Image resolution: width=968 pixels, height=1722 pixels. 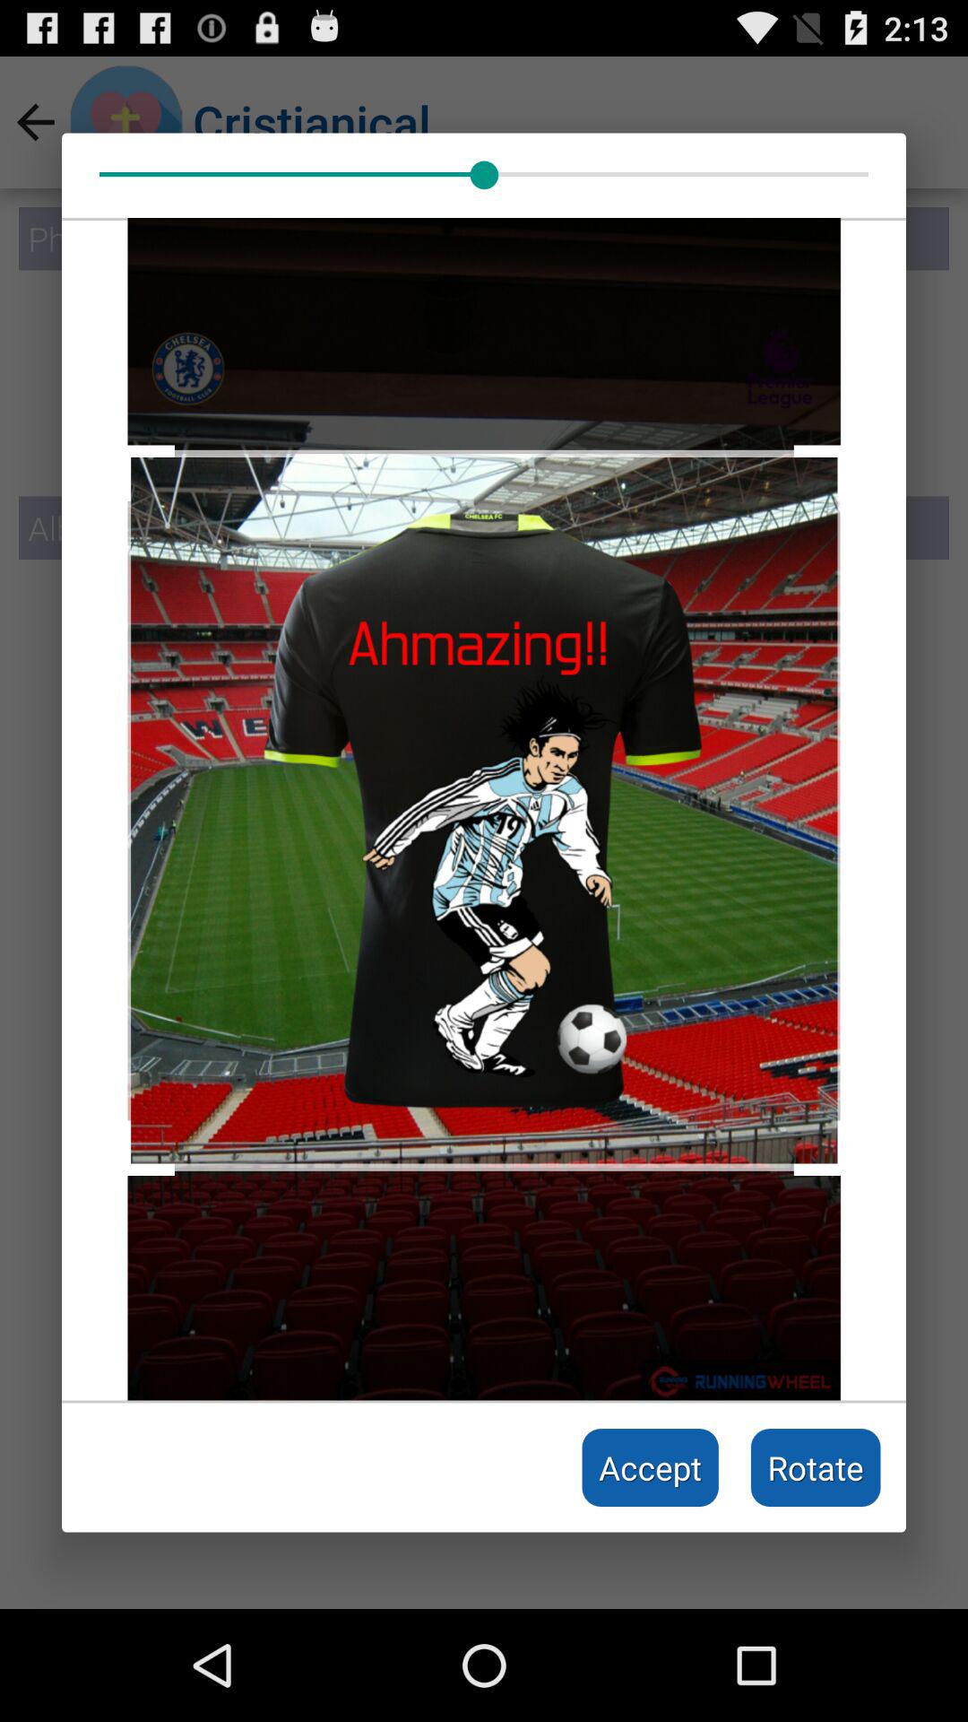 What do you see at coordinates (816, 1467) in the screenshot?
I see `click the rotate icon` at bounding box center [816, 1467].